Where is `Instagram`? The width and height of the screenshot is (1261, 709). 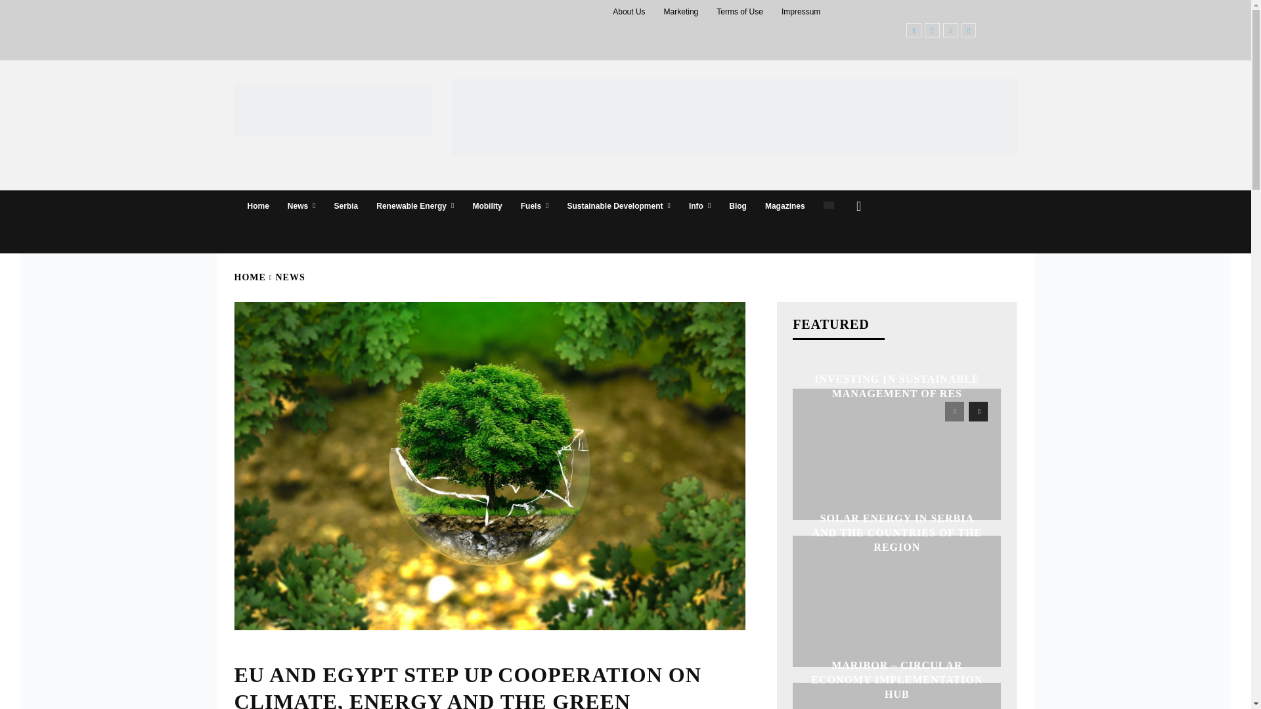
Instagram is located at coordinates (931, 30).